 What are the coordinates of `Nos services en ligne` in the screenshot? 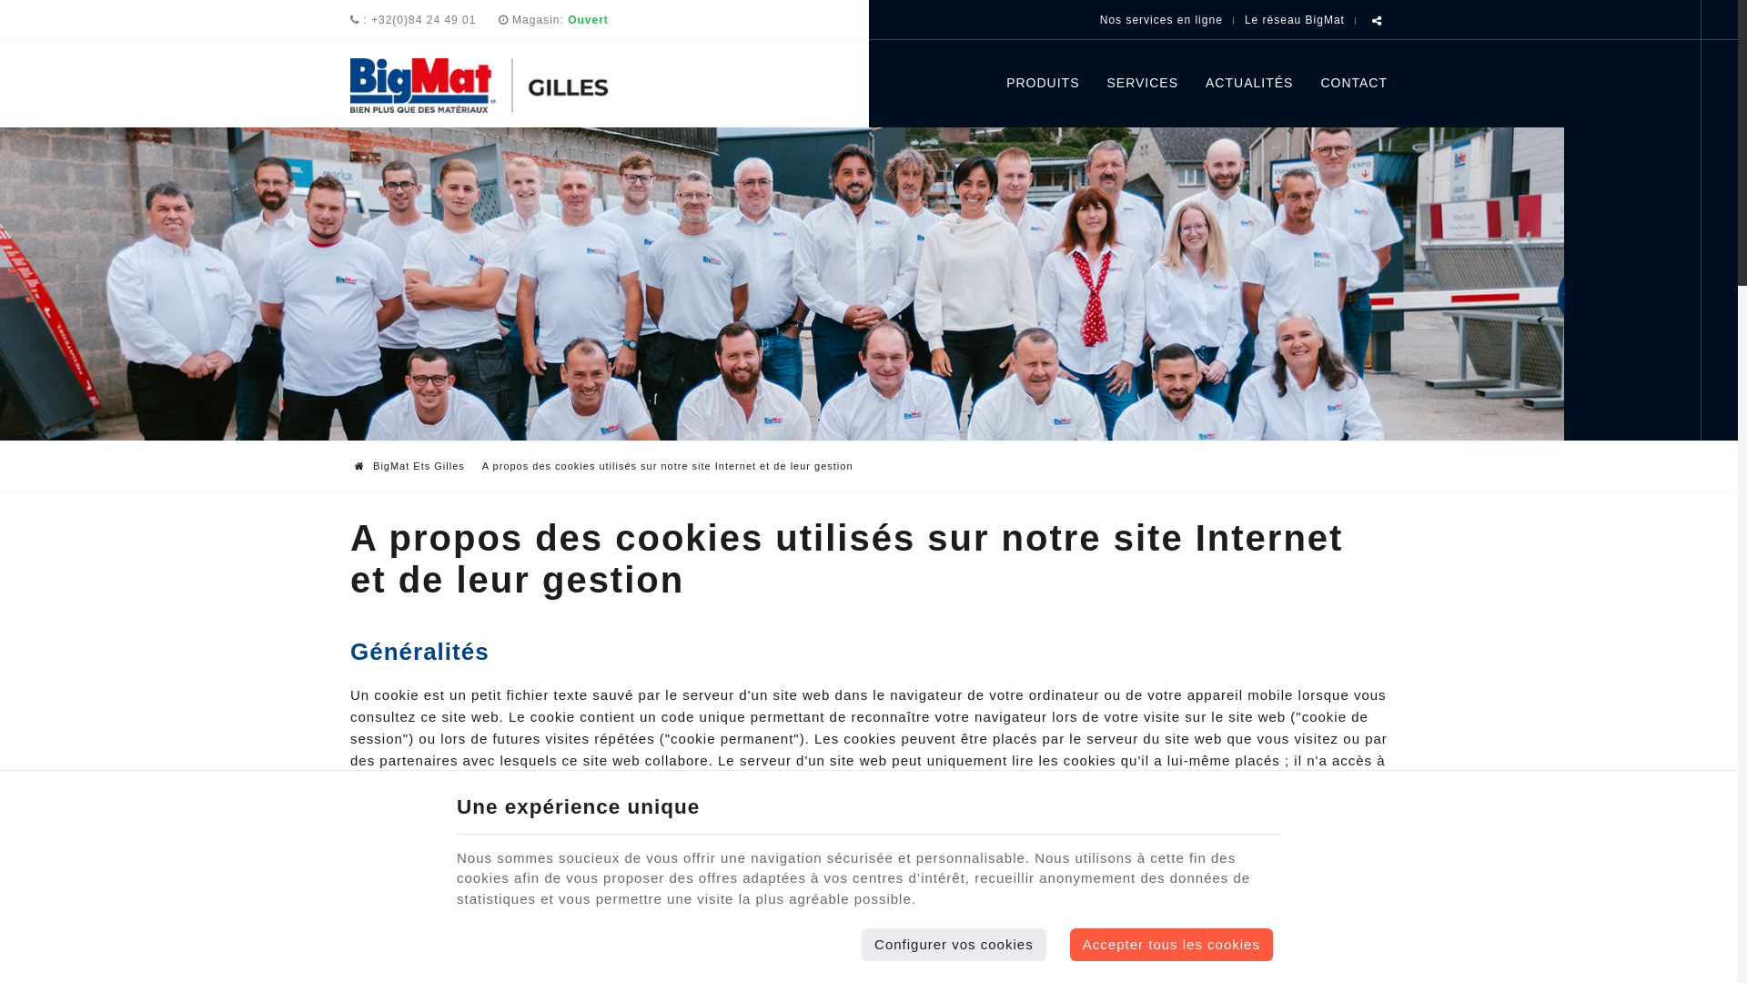 It's located at (1161, 20).